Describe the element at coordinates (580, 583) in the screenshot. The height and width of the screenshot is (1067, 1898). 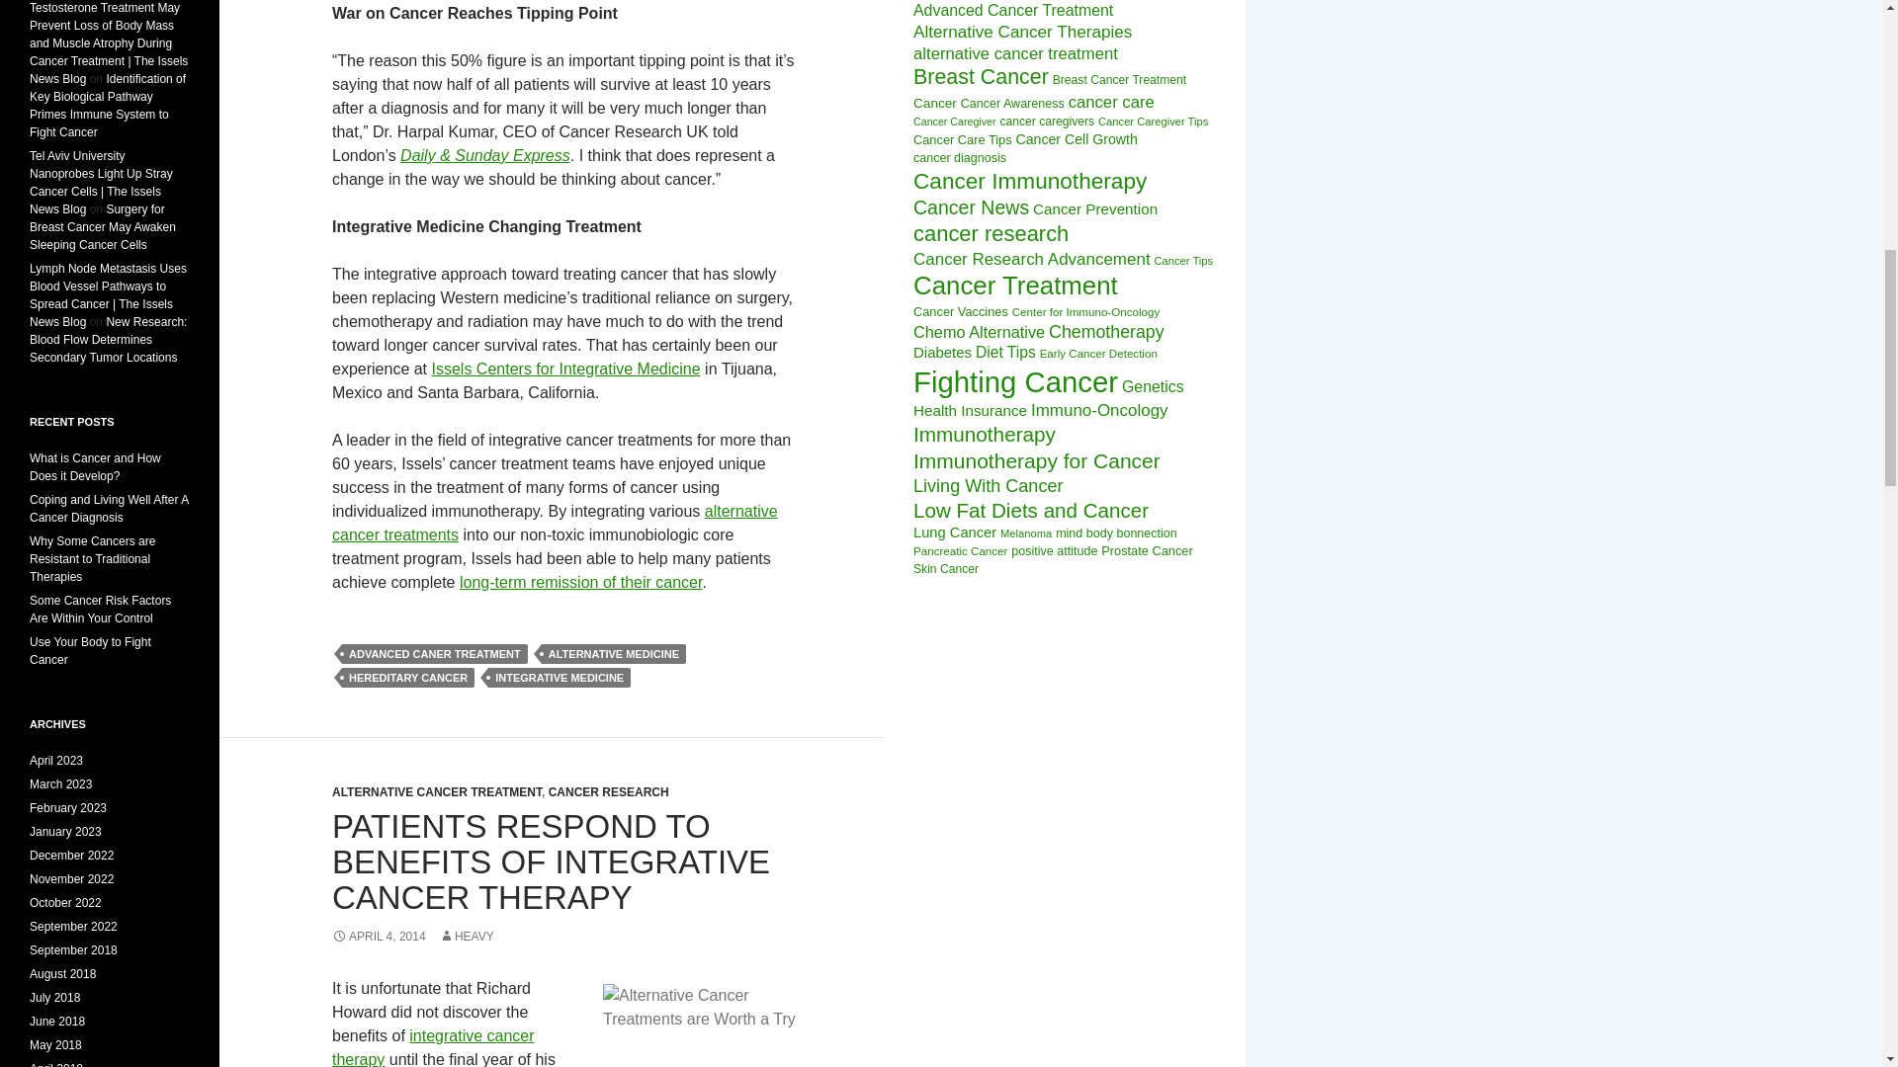
I see `long-term remission of their cancer` at that location.